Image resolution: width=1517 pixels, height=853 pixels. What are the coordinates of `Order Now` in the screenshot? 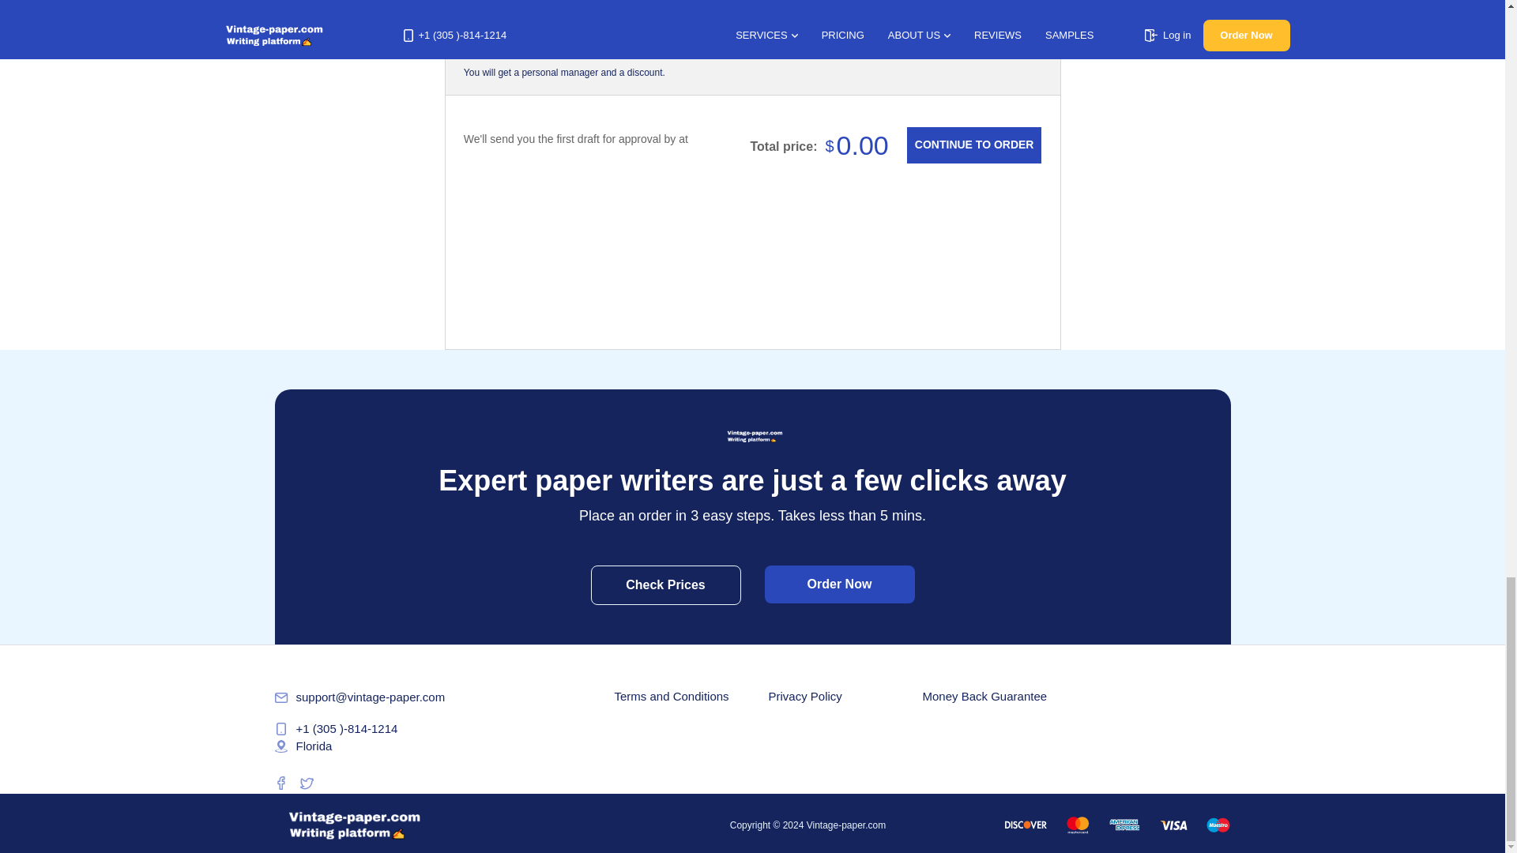 It's located at (839, 584).